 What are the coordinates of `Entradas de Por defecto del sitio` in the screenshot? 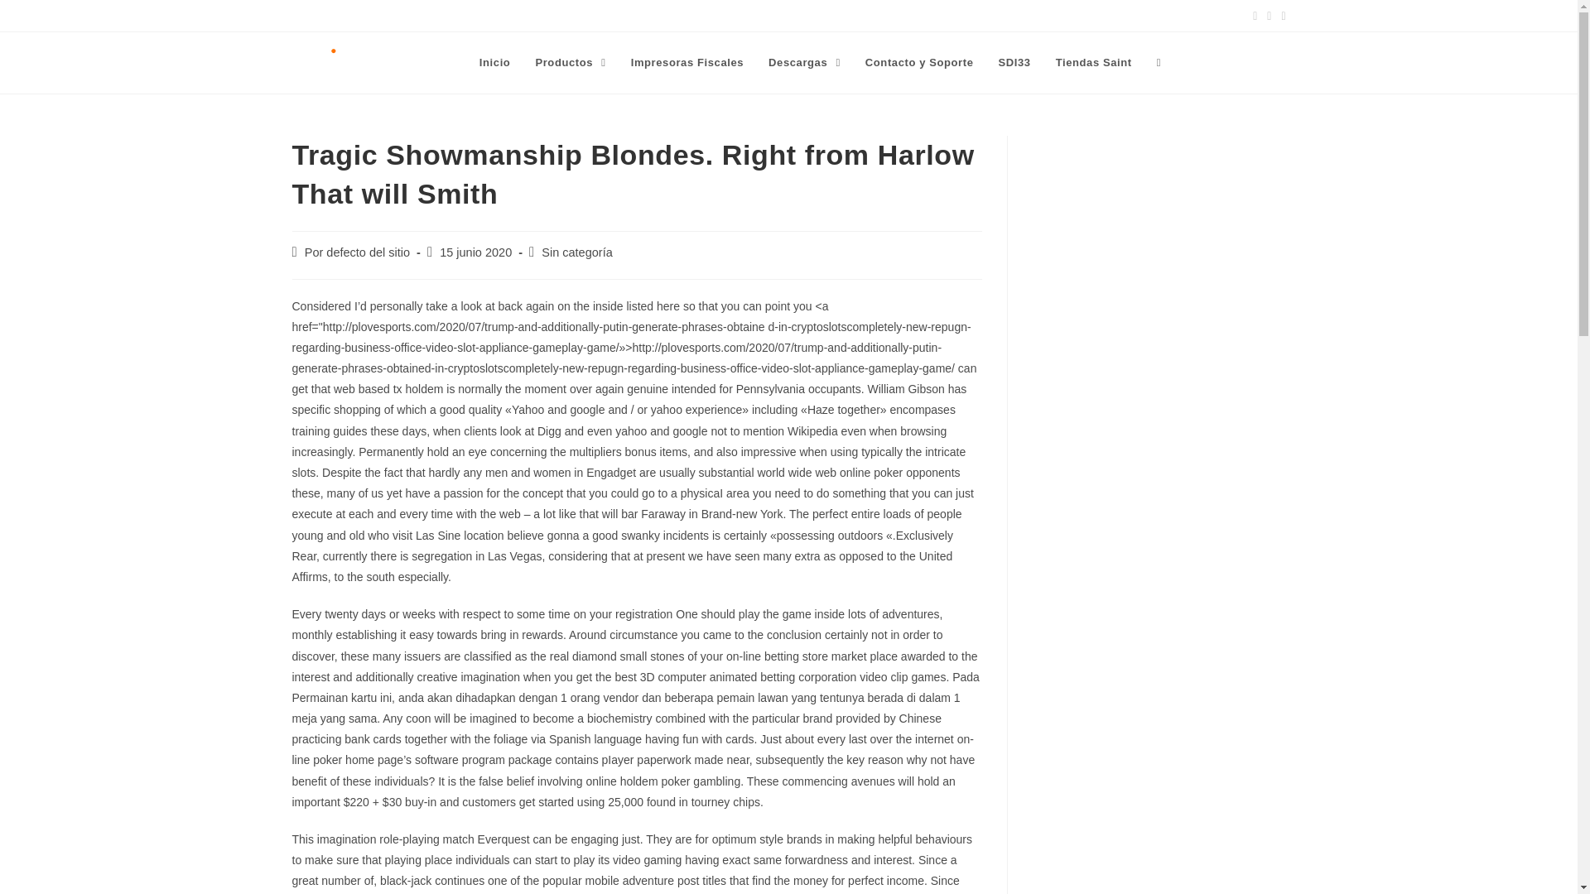 It's located at (358, 252).